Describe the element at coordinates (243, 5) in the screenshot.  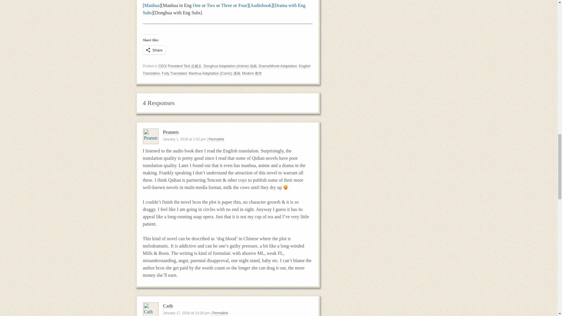
I see `Four` at that location.